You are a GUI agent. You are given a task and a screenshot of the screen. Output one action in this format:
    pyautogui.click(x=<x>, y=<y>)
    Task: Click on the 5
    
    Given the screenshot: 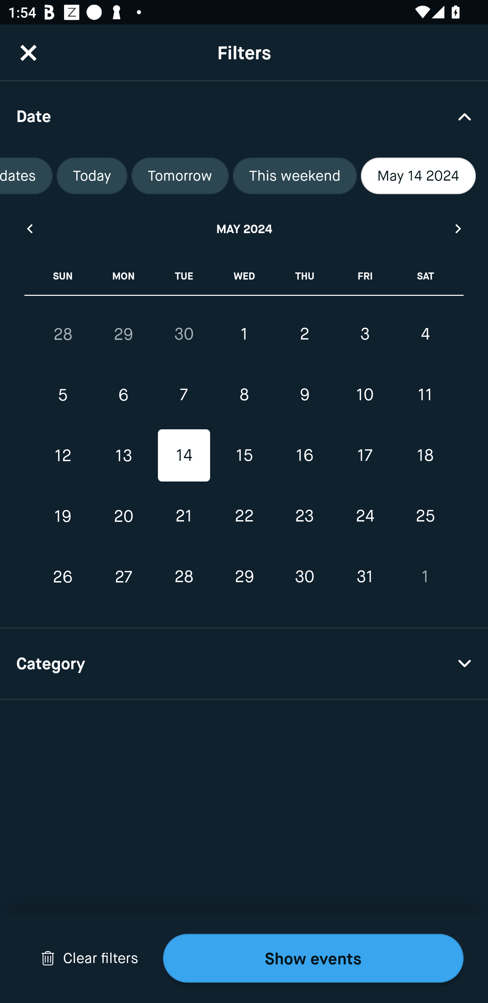 What is the action you would take?
    pyautogui.click(x=63, y=395)
    